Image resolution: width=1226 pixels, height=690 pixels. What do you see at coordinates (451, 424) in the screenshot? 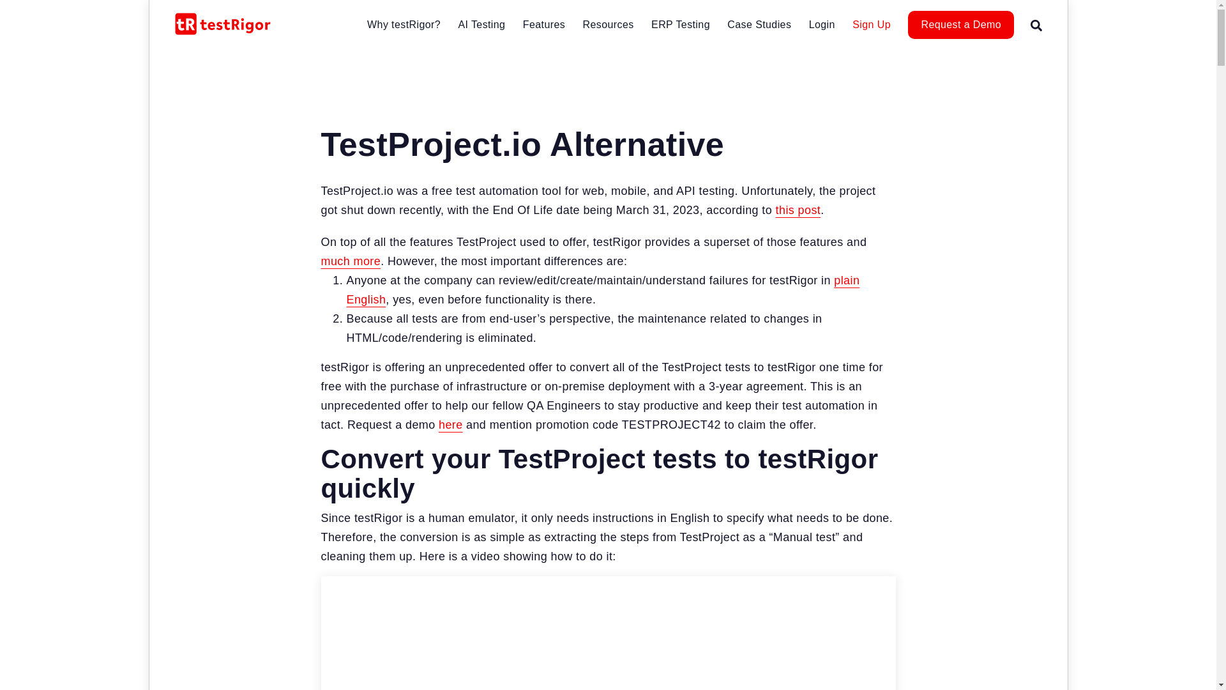
I see `Request a Trial` at bounding box center [451, 424].